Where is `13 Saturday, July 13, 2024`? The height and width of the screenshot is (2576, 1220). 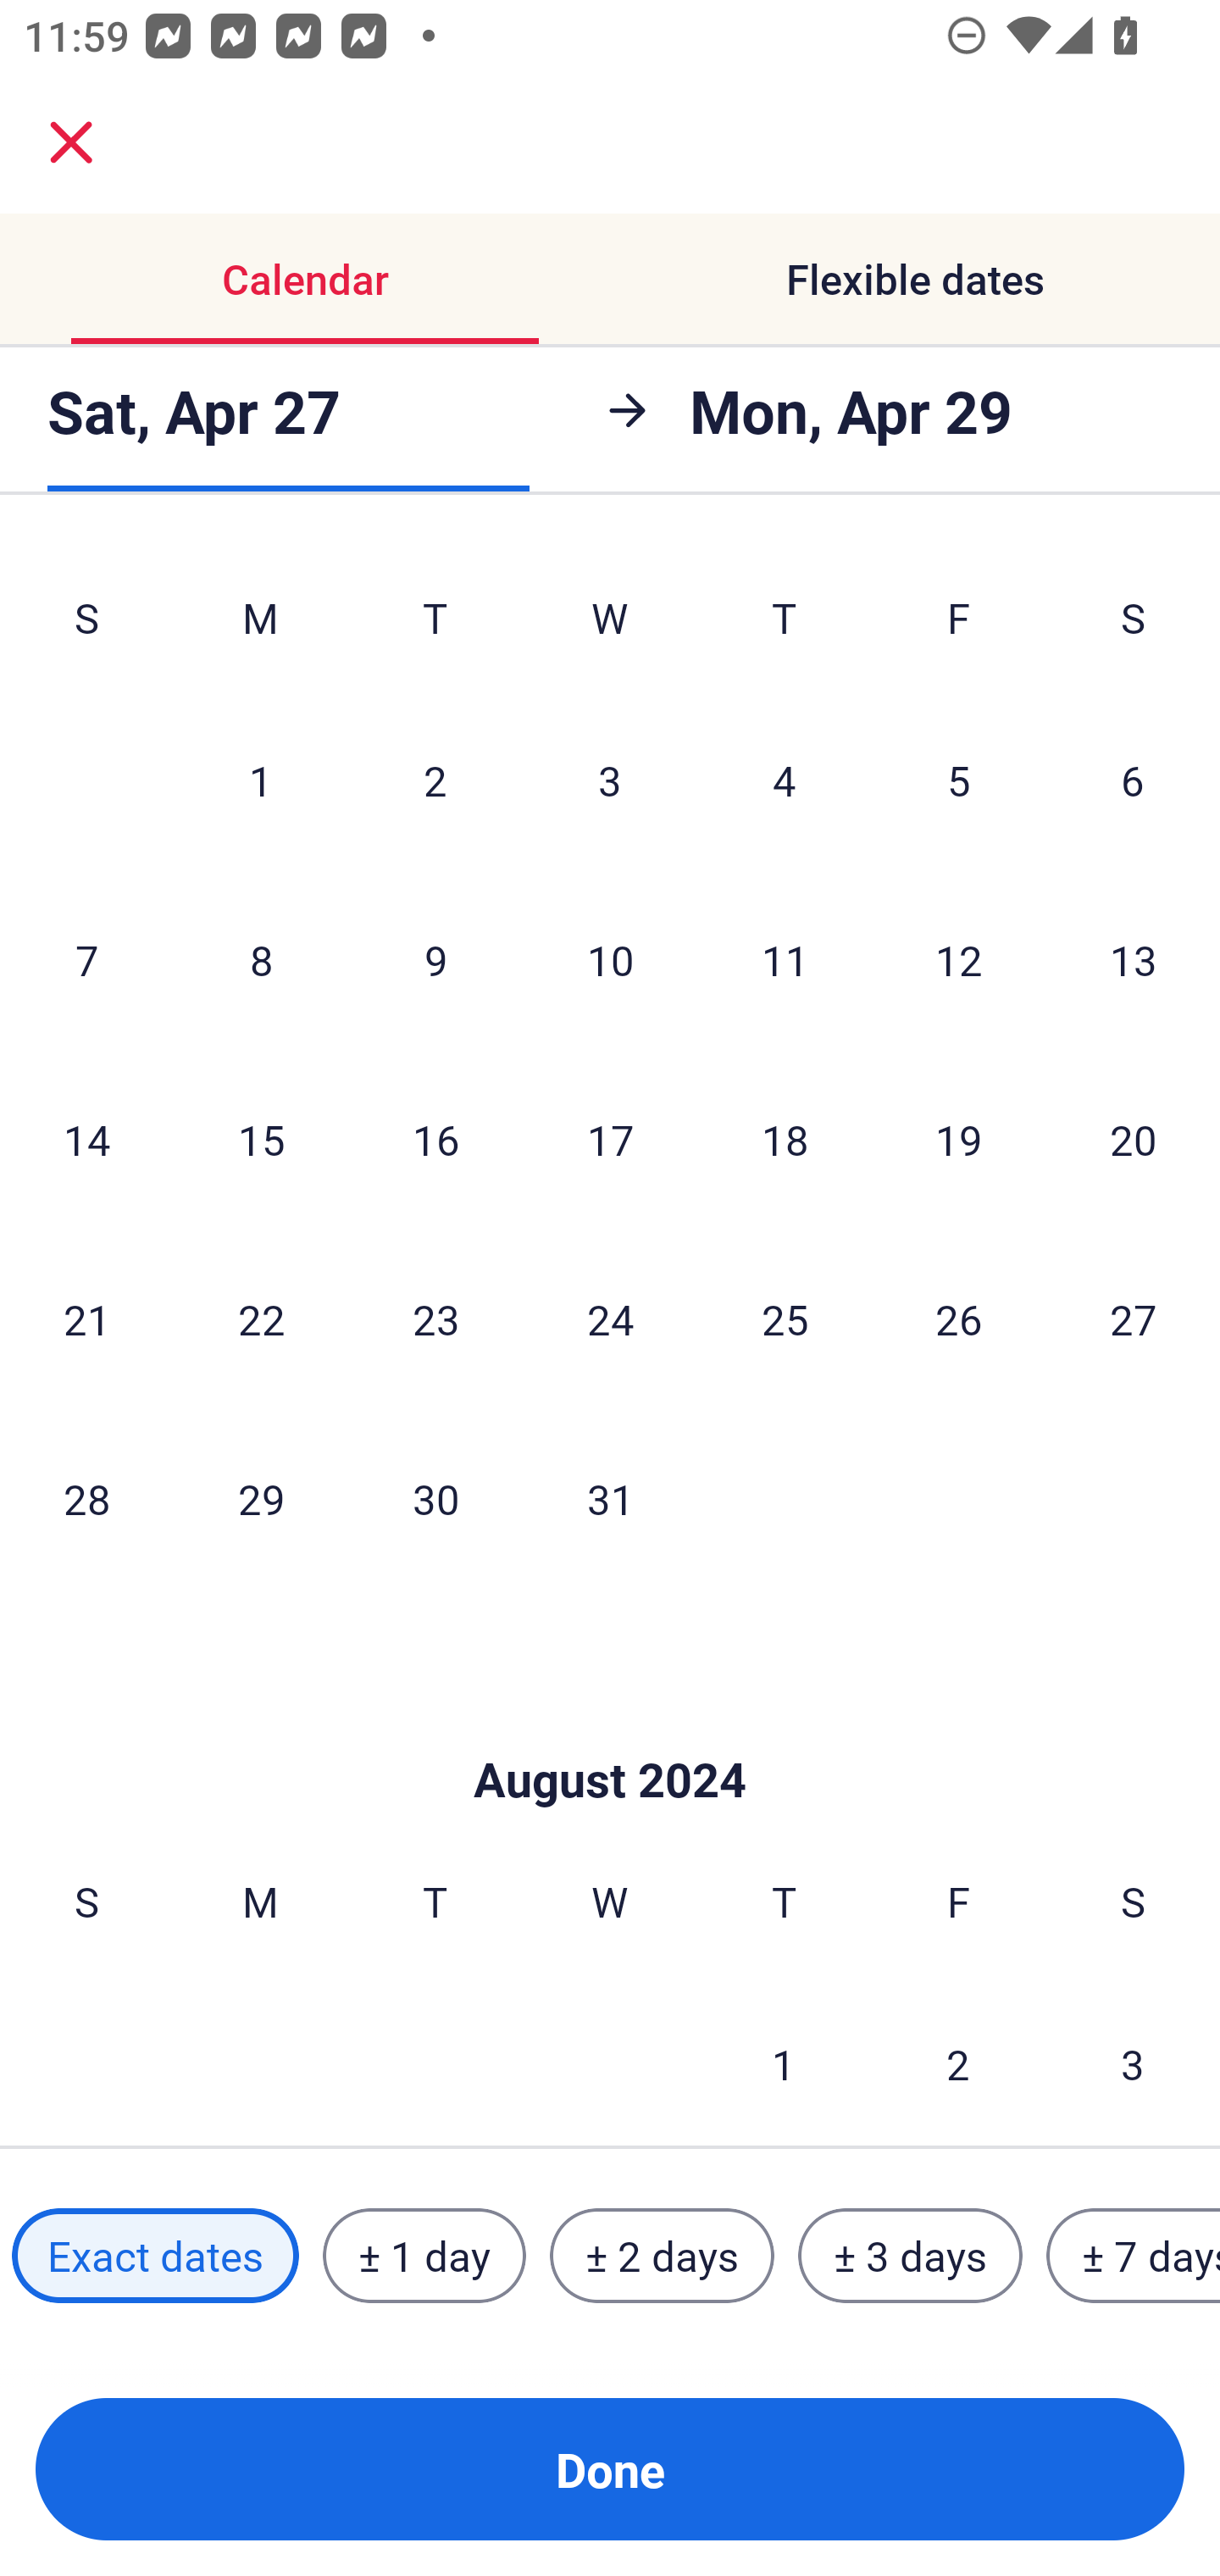
13 Saturday, July 13, 2024 is located at coordinates (1134, 959).